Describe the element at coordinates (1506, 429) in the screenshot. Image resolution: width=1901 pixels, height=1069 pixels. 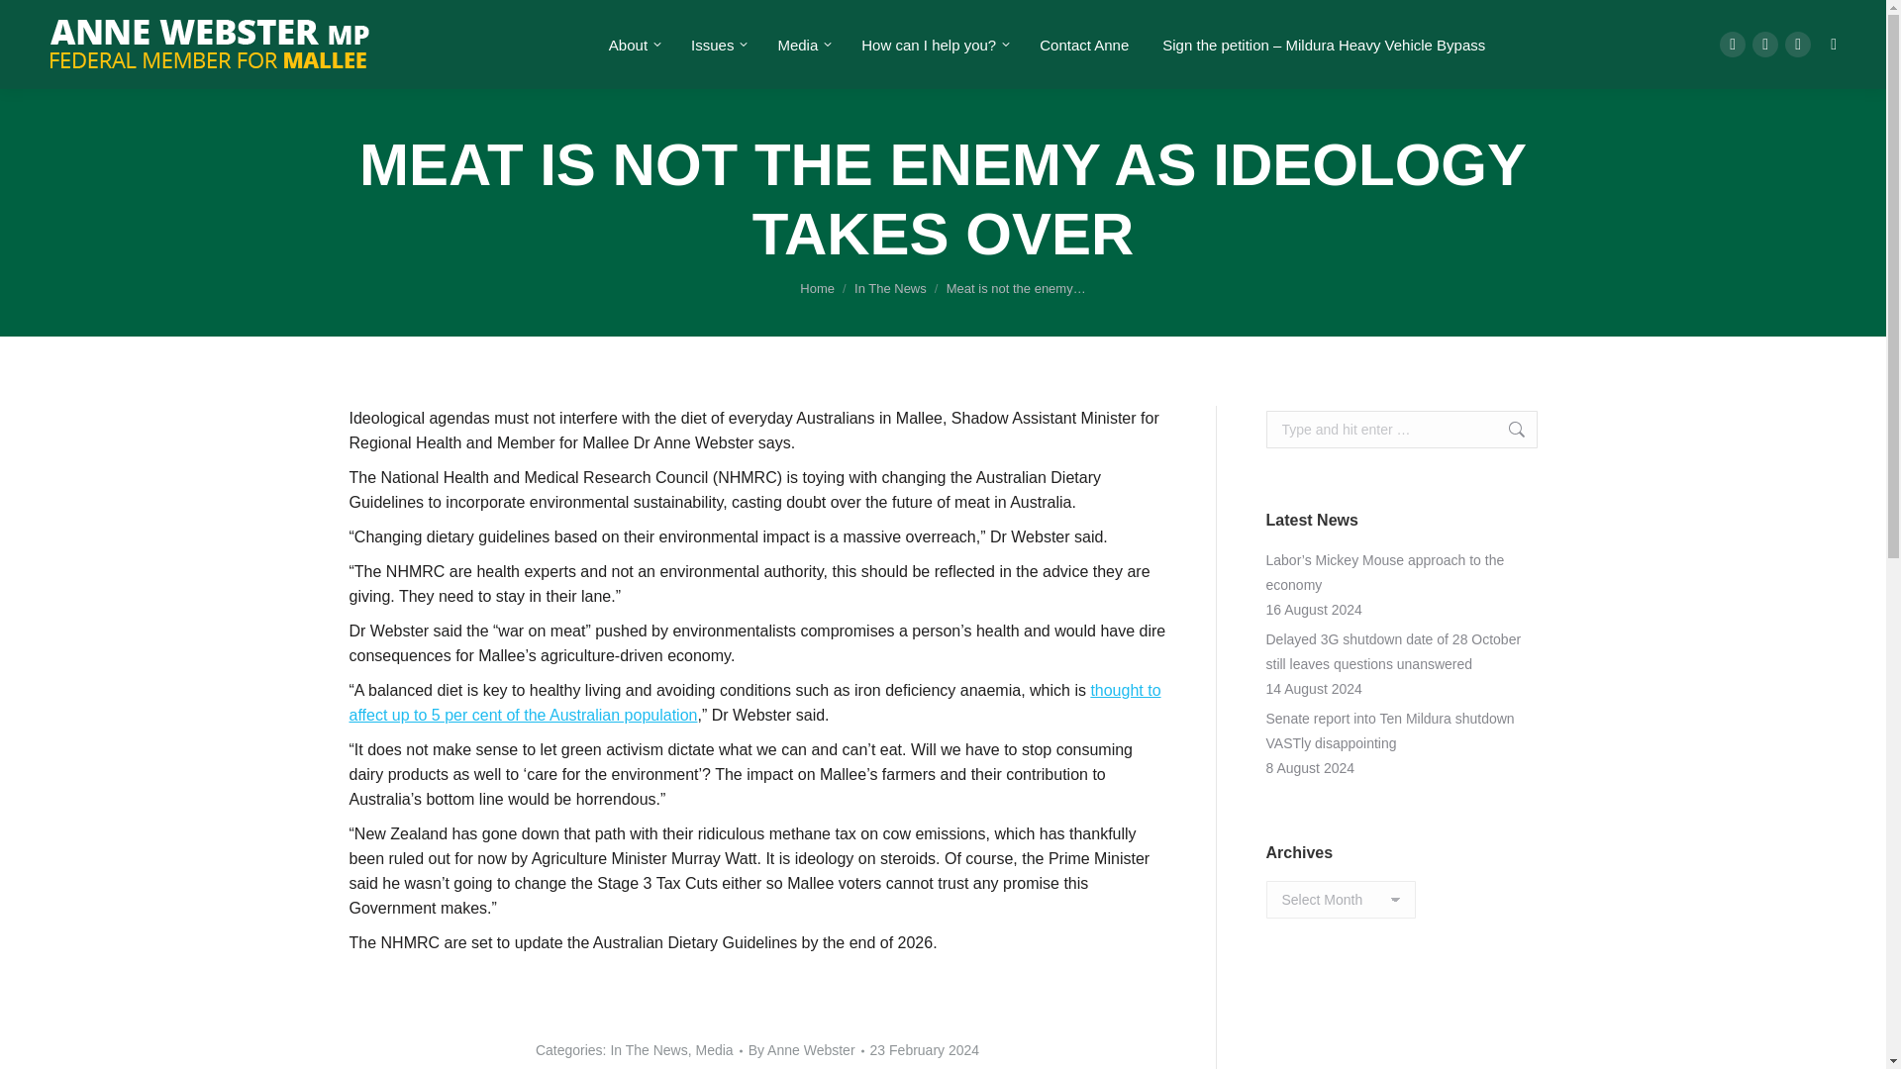
I see `Go!` at that location.